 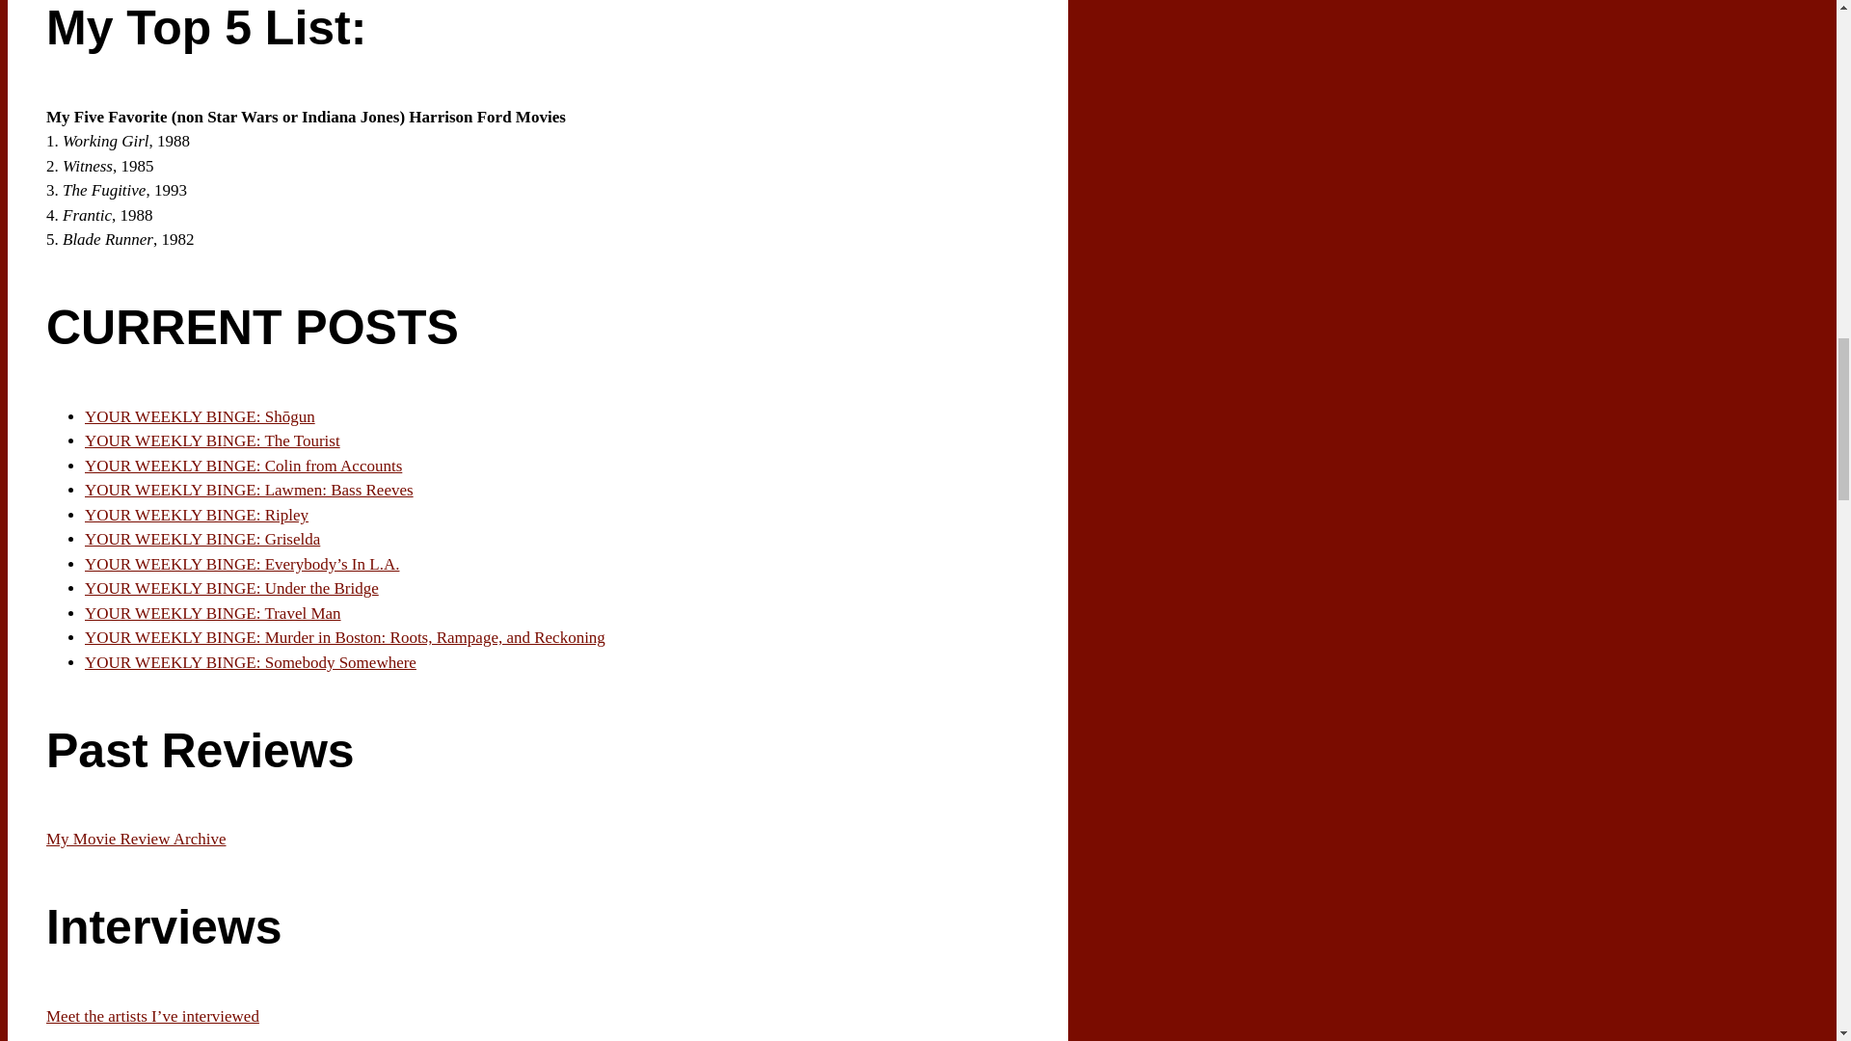 What do you see at coordinates (249, 490) in the screenshot?
I see `YOUR WEEKLY BINGE: Lawmen: Bass Reeves` at bounding box center [249, 490].